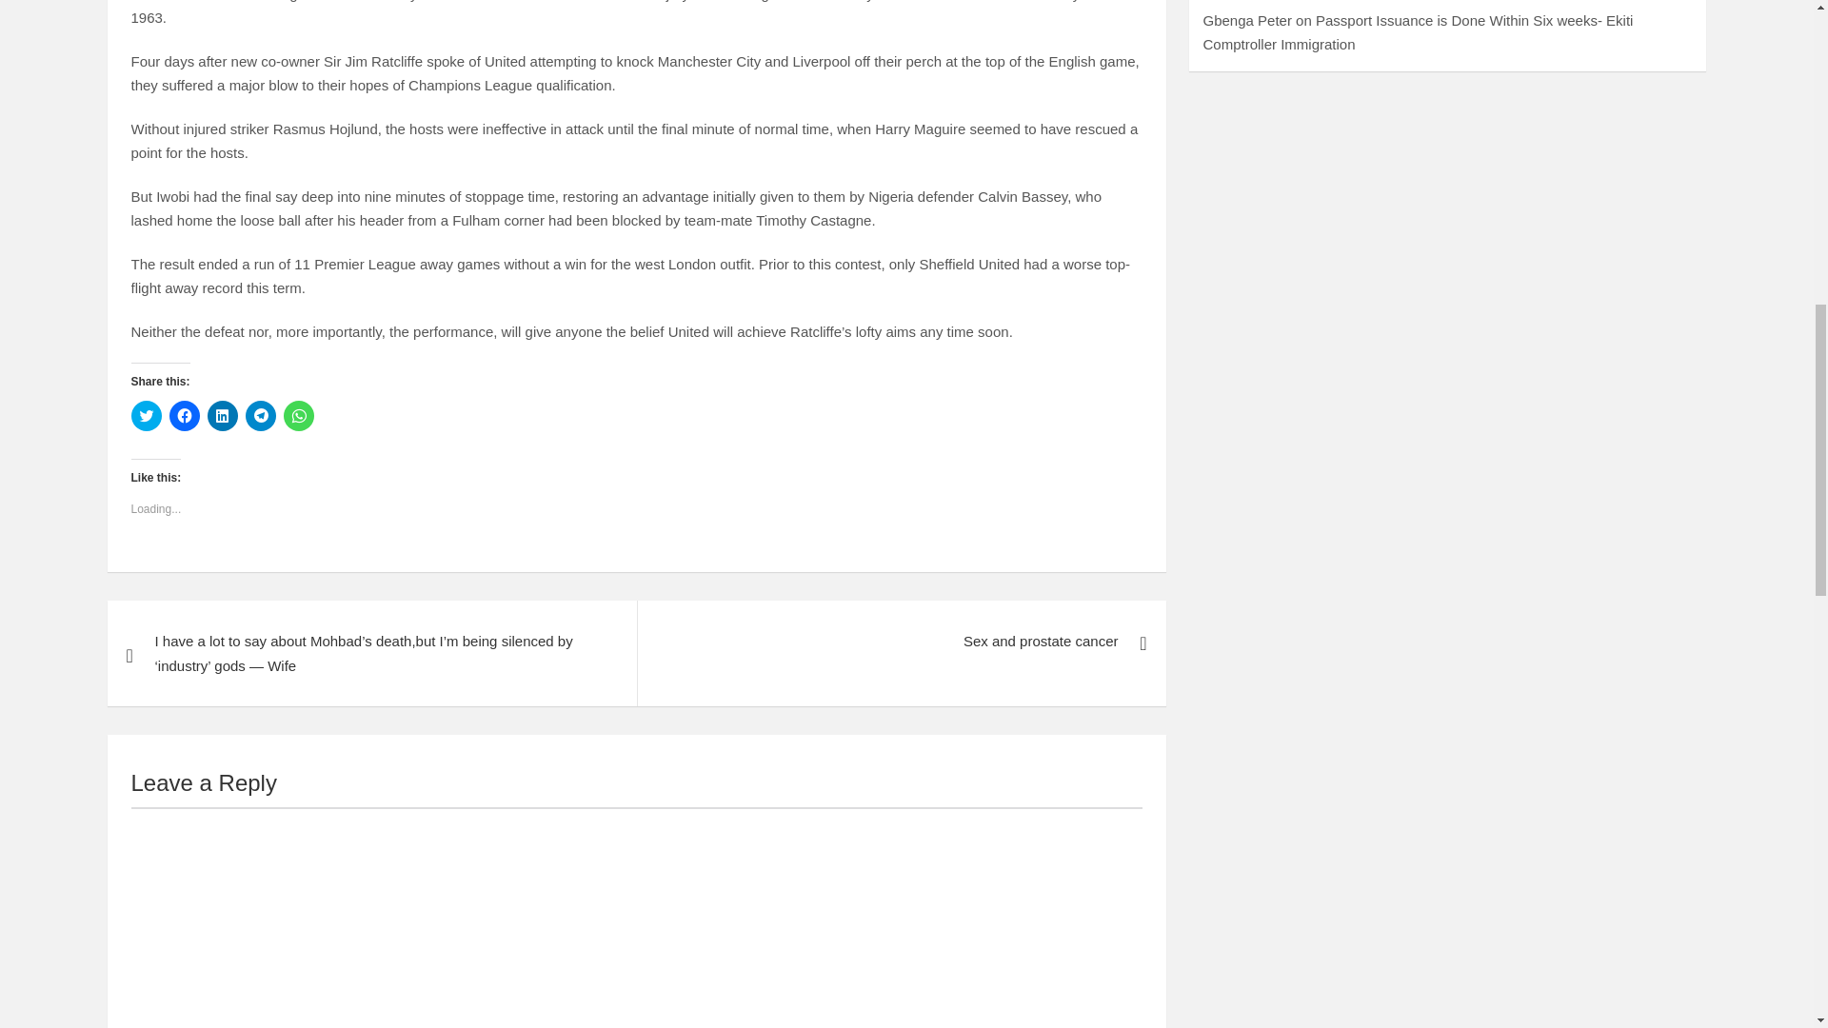 This screenshot has height=1028, width=1828. Describe the element at coordinates (299, 415) in the screenshot. I see `Click to share on WhatsApp` at that location.